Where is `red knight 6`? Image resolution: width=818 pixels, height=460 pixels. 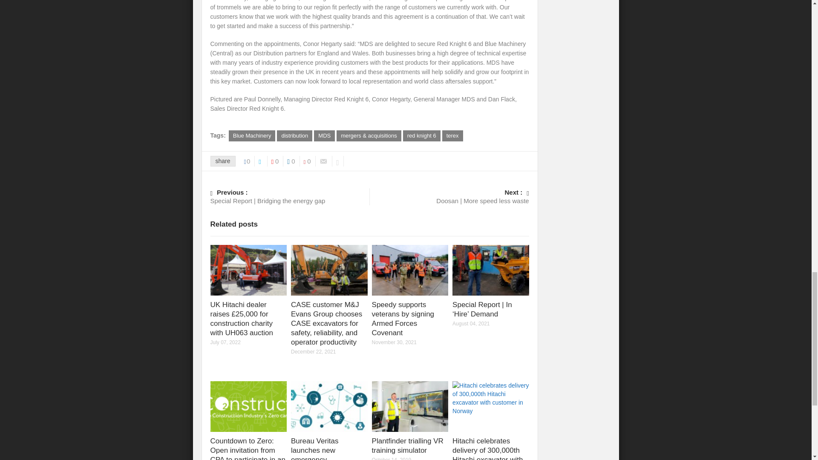 red knight 6 is located at coordinates (422, 135).